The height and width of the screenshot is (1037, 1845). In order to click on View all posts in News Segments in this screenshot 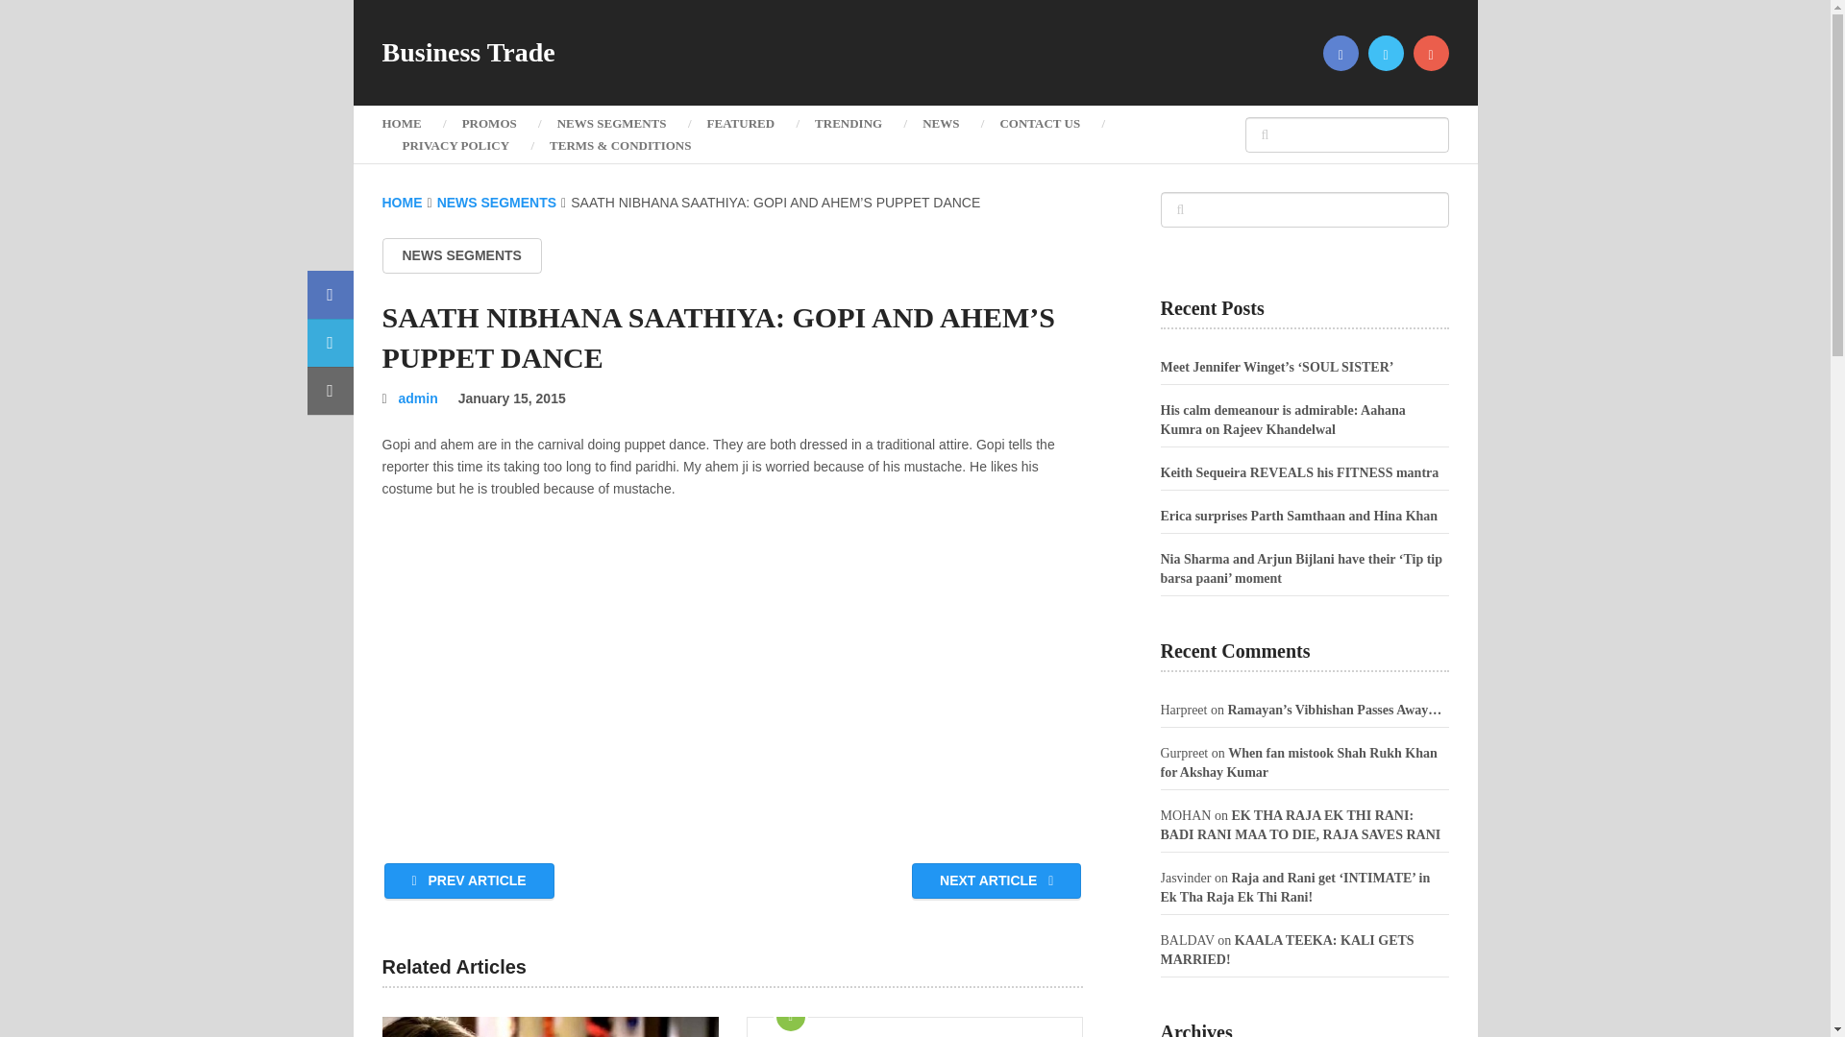, I will do `click(461, 255)`.